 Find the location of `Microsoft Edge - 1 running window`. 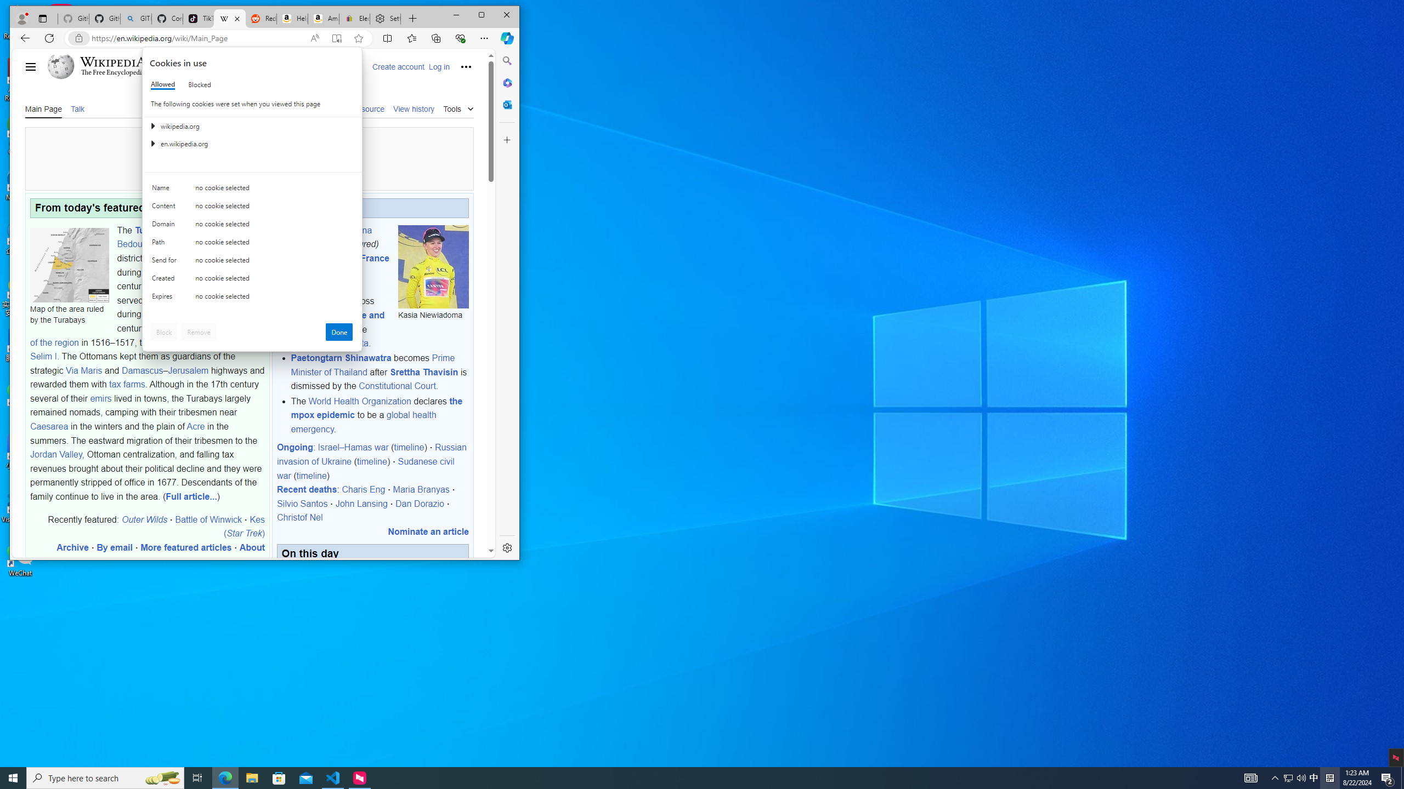

Microsoft Edge - 1 running window is located at coordinates (225, 778).